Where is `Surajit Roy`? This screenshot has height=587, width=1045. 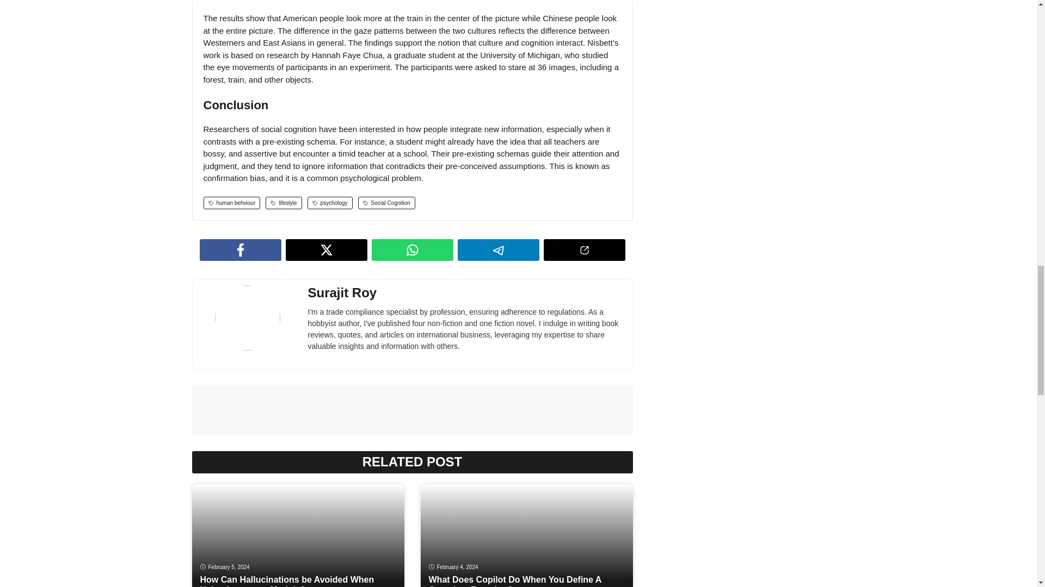 Surajit Roy is located at coordinates (343, 292).